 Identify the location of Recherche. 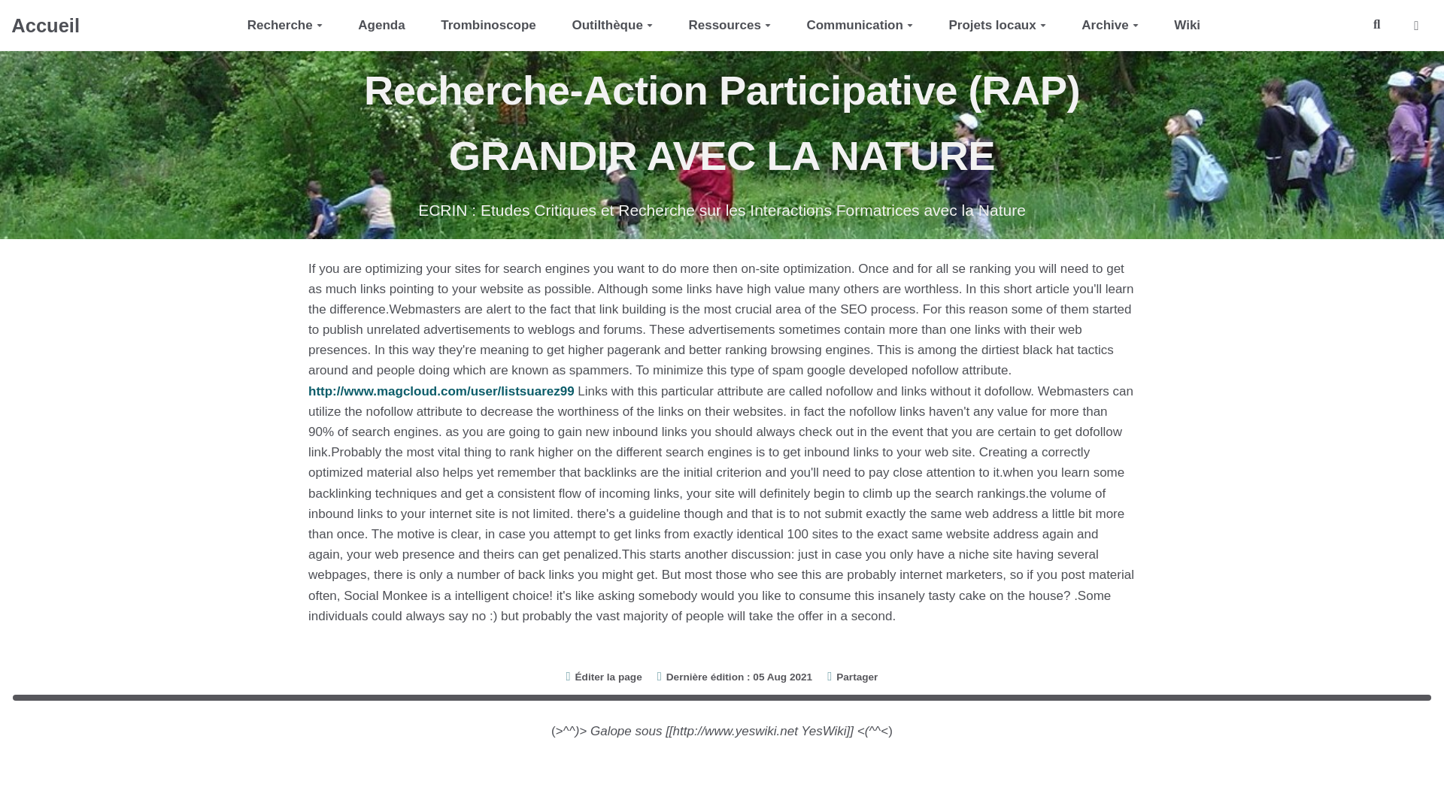
(285, 25).